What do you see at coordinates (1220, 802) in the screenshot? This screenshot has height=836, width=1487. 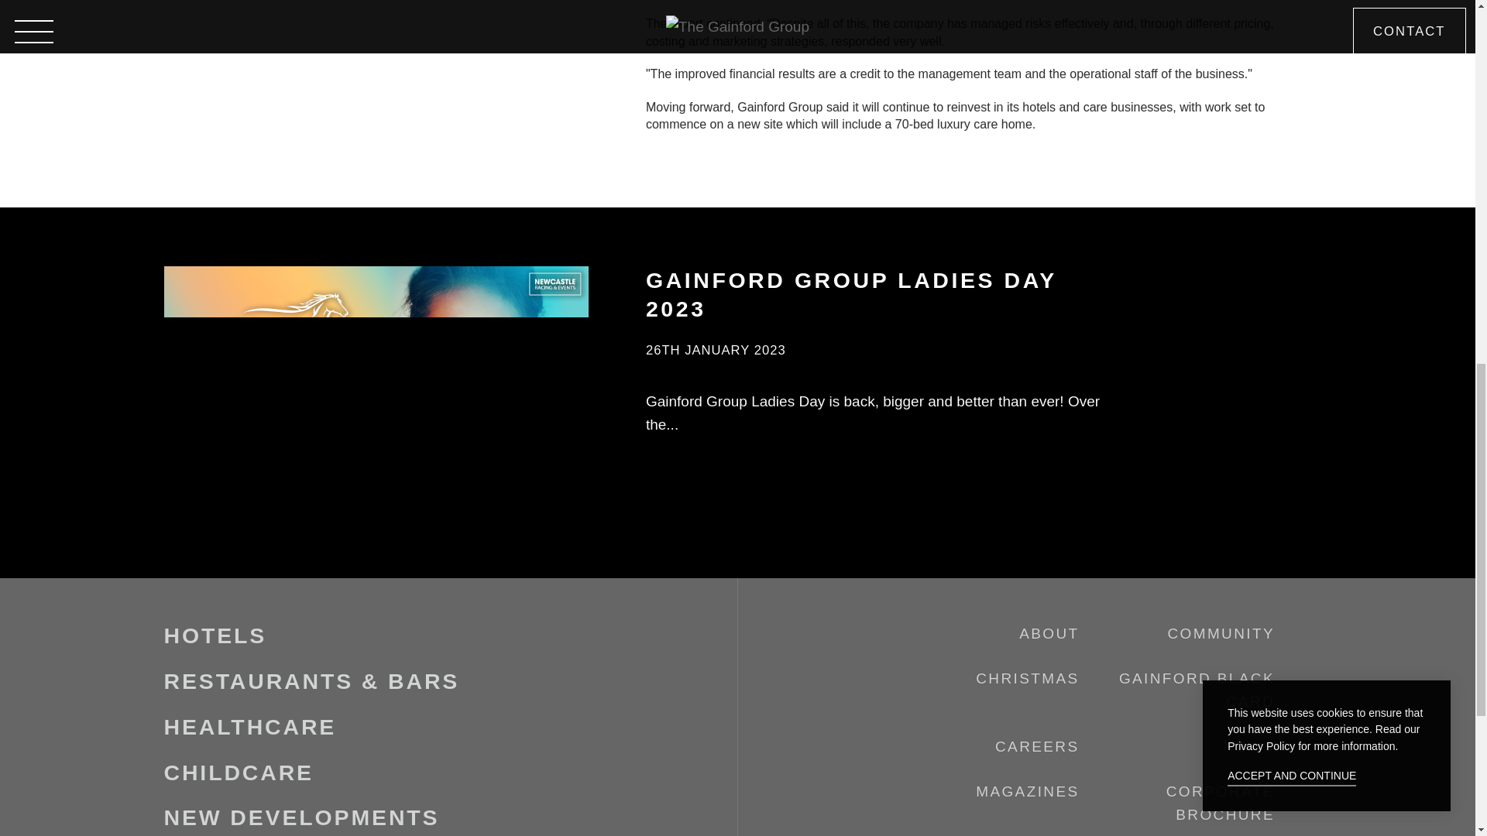 I see `CORPORATE BROCHURE` at bounding box center [1220, 802].